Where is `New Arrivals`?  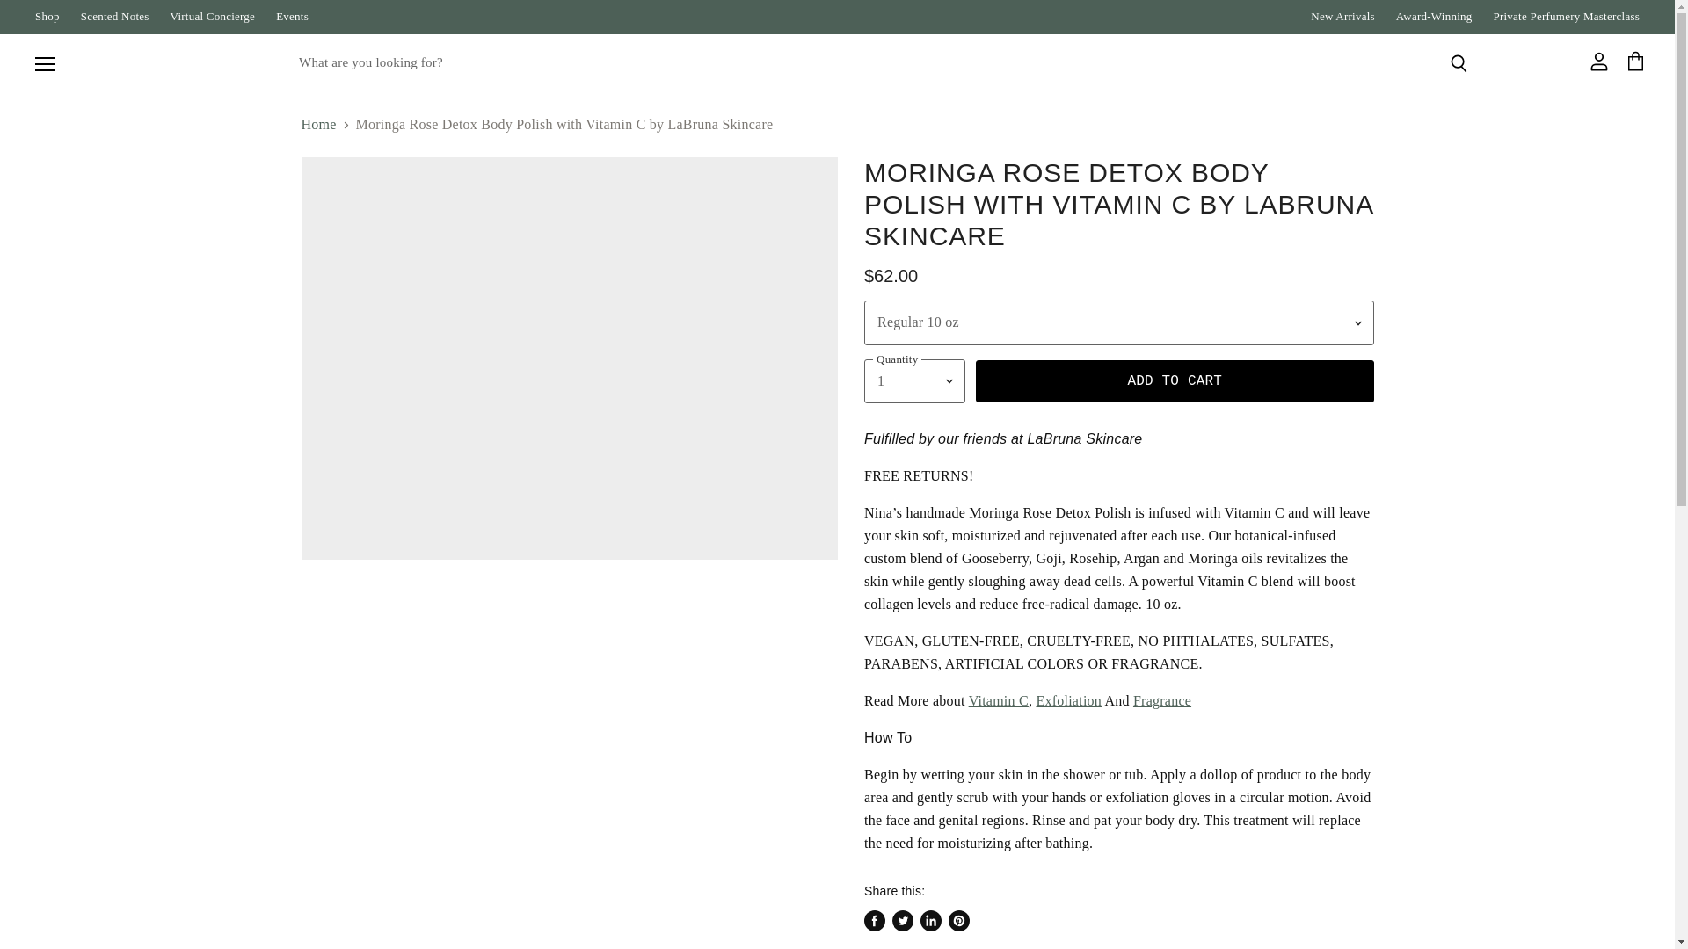
New Arrivals is located at coordinates (1343, 17).